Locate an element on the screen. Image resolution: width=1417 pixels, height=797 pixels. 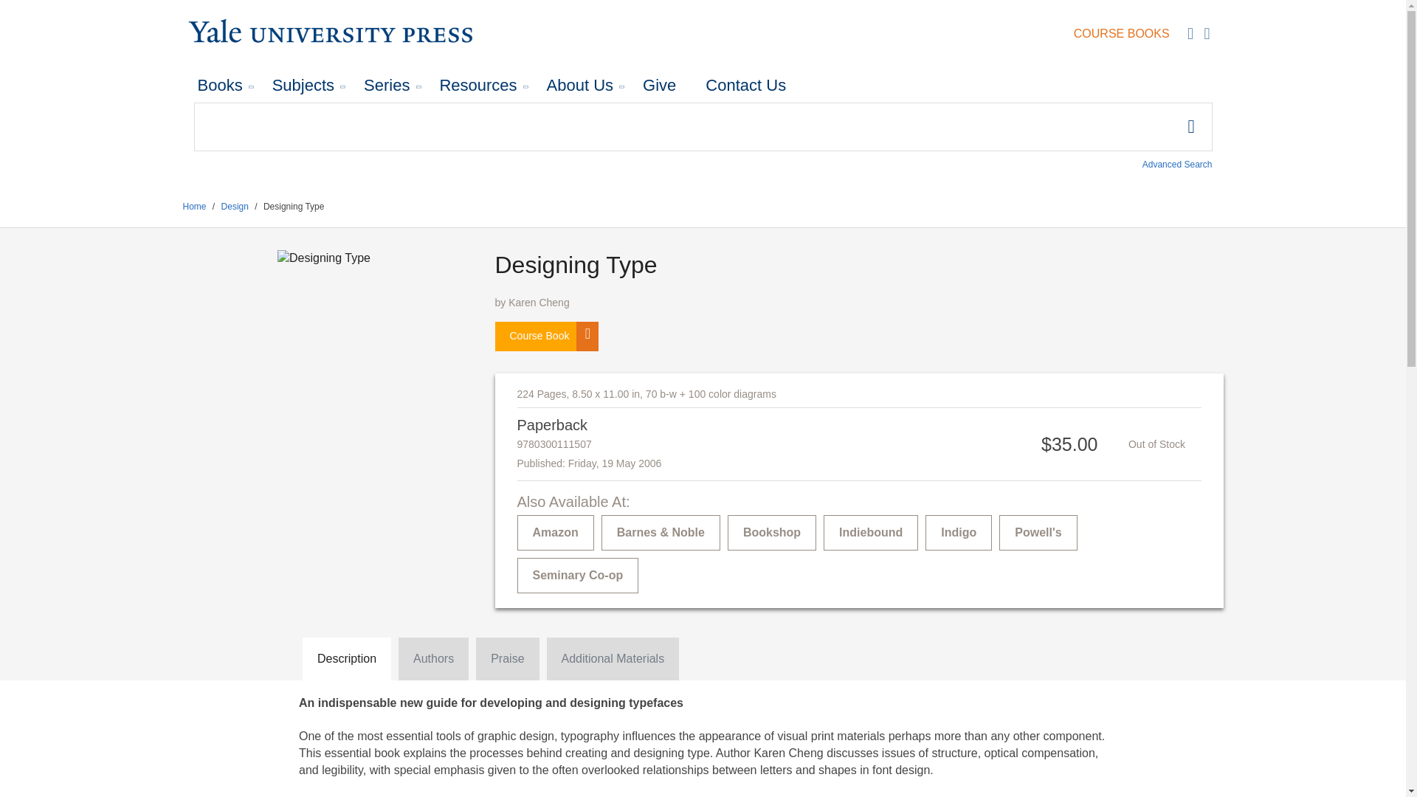
Subjects is located at coordinates (303, 86).